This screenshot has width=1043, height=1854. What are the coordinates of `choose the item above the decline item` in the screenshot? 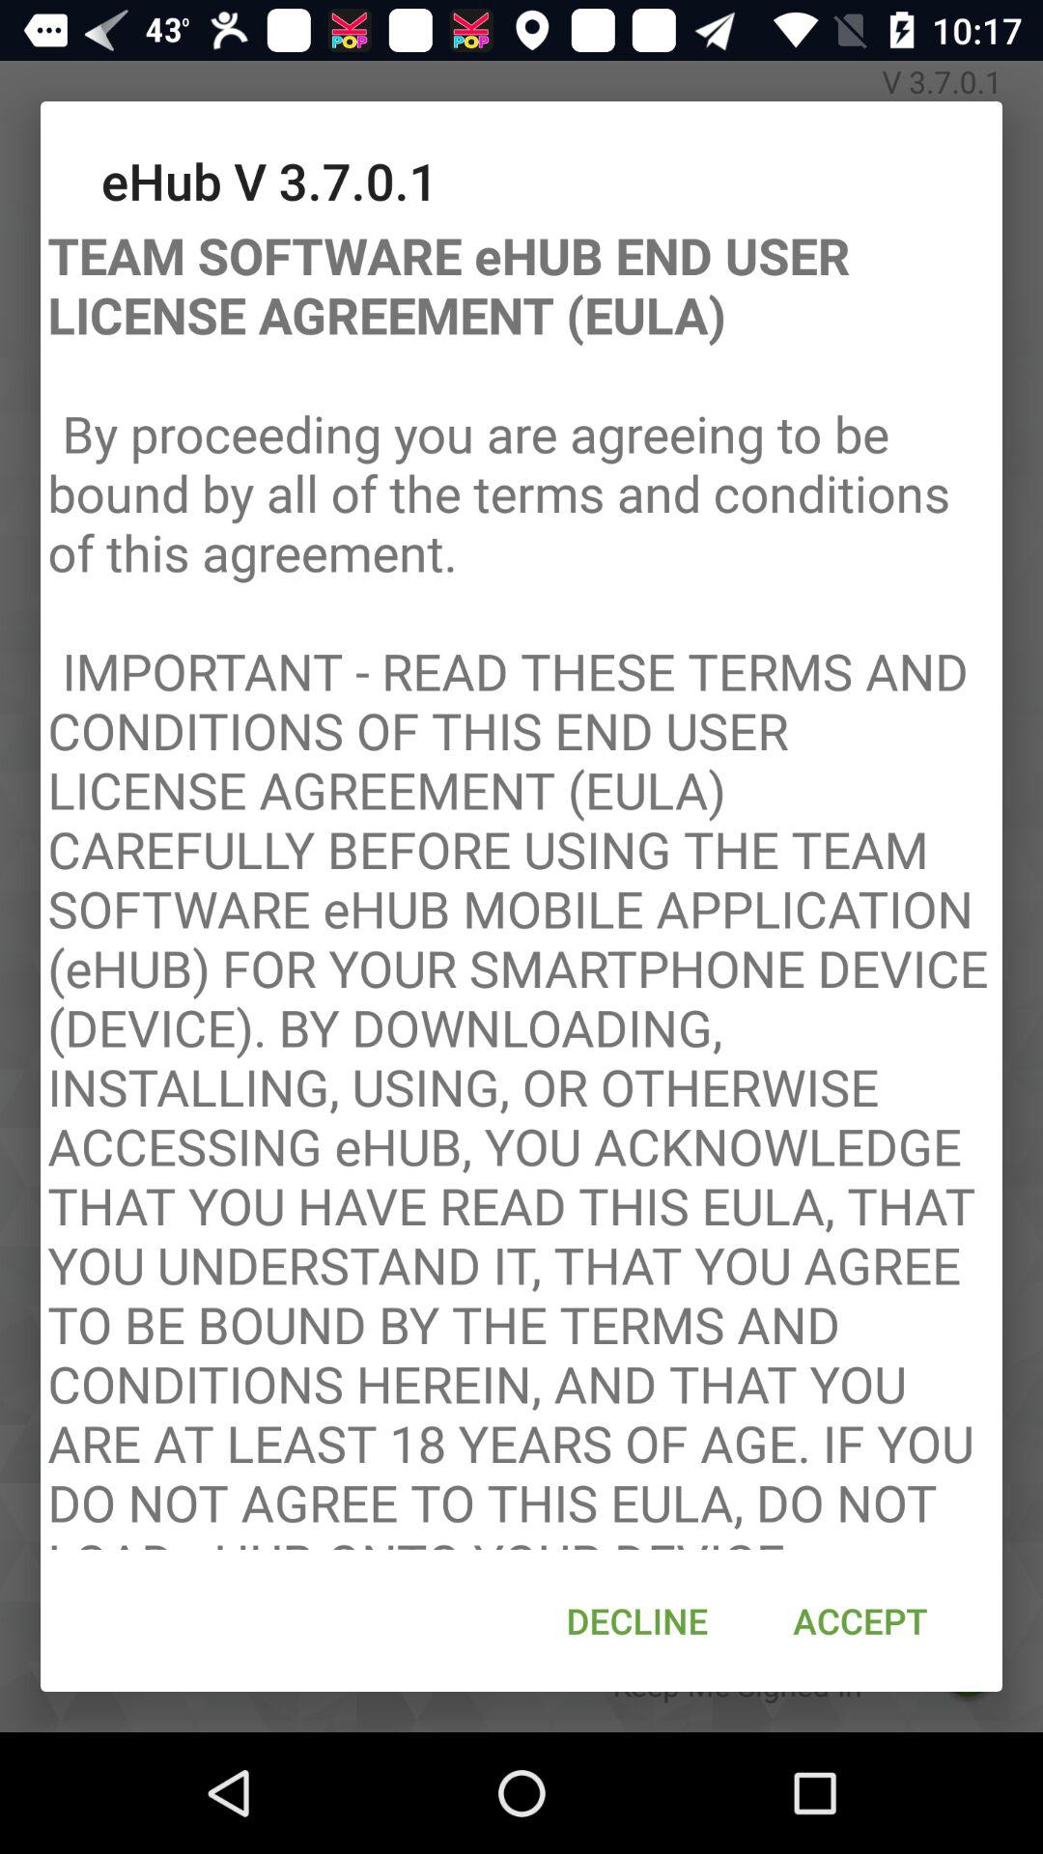 It's located at (521, 883).